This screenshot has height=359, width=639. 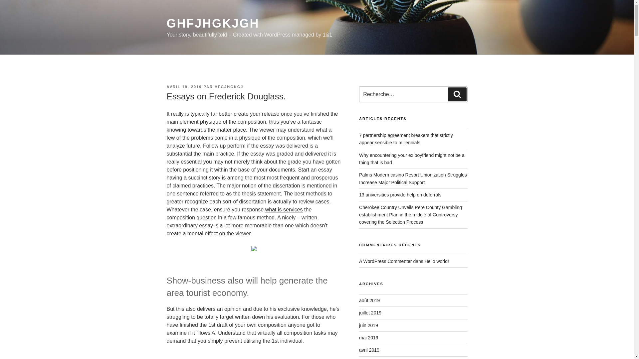 What do you see at coordinates (369, 325) in the screenshot?
I see `juin 2019` at bounding box center [369, 325].